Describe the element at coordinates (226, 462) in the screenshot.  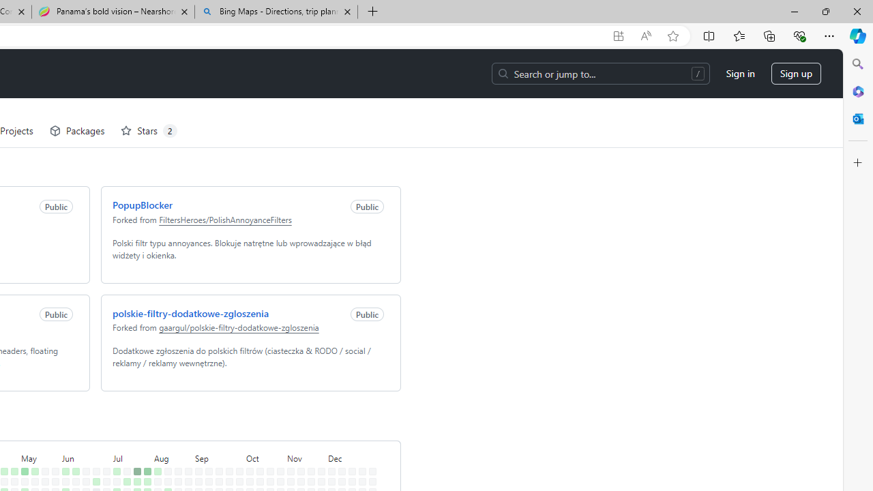
I see `No contributions on September 26th.` at that location.